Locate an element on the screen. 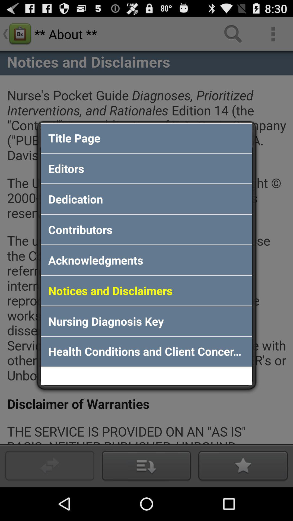  scroll to dedication is located at coordinates (146, 199).